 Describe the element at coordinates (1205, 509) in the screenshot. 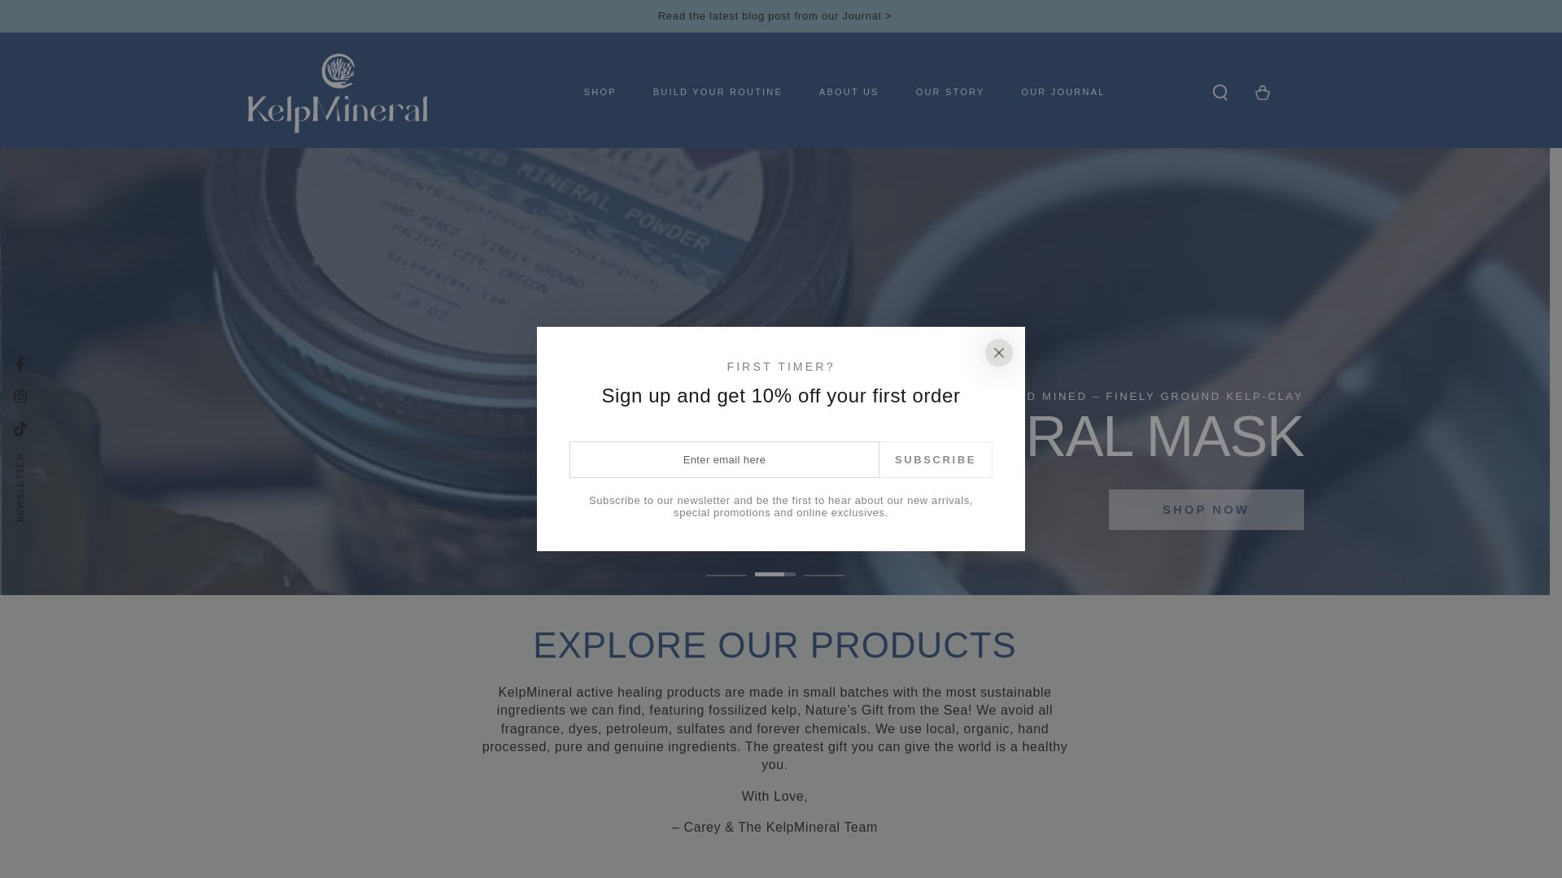

I see `SHOP NOW` at that location.